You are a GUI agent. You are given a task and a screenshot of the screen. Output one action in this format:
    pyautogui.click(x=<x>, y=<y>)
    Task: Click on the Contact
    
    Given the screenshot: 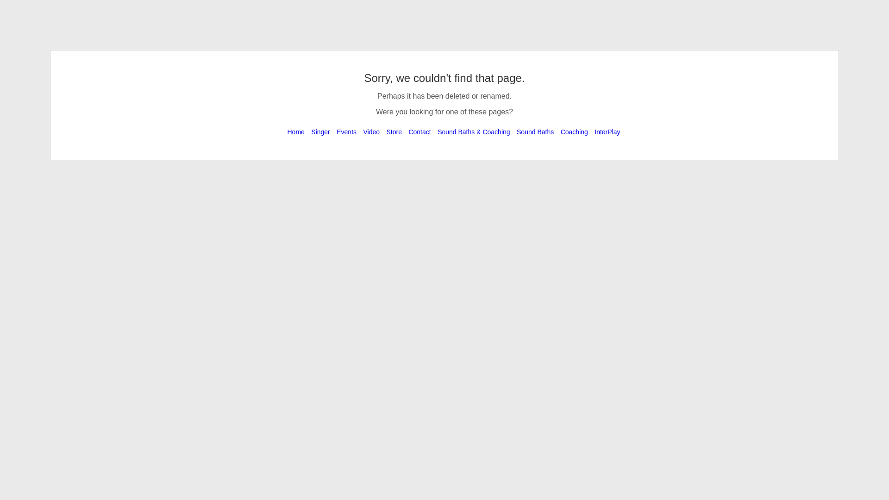 What is the action you would take?
    pyautogui.click(x=419, y=132)
    